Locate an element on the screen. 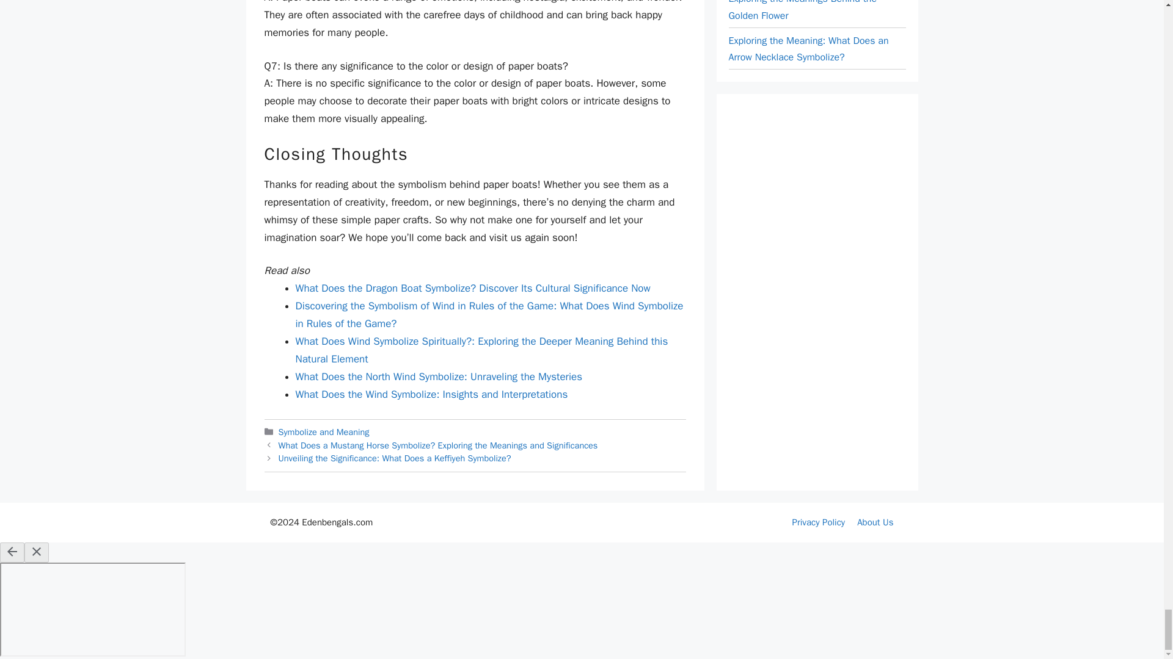 Image resolution: width=1173 pixels, height=659 pixels. About Us is located at coordinates (875, 522).